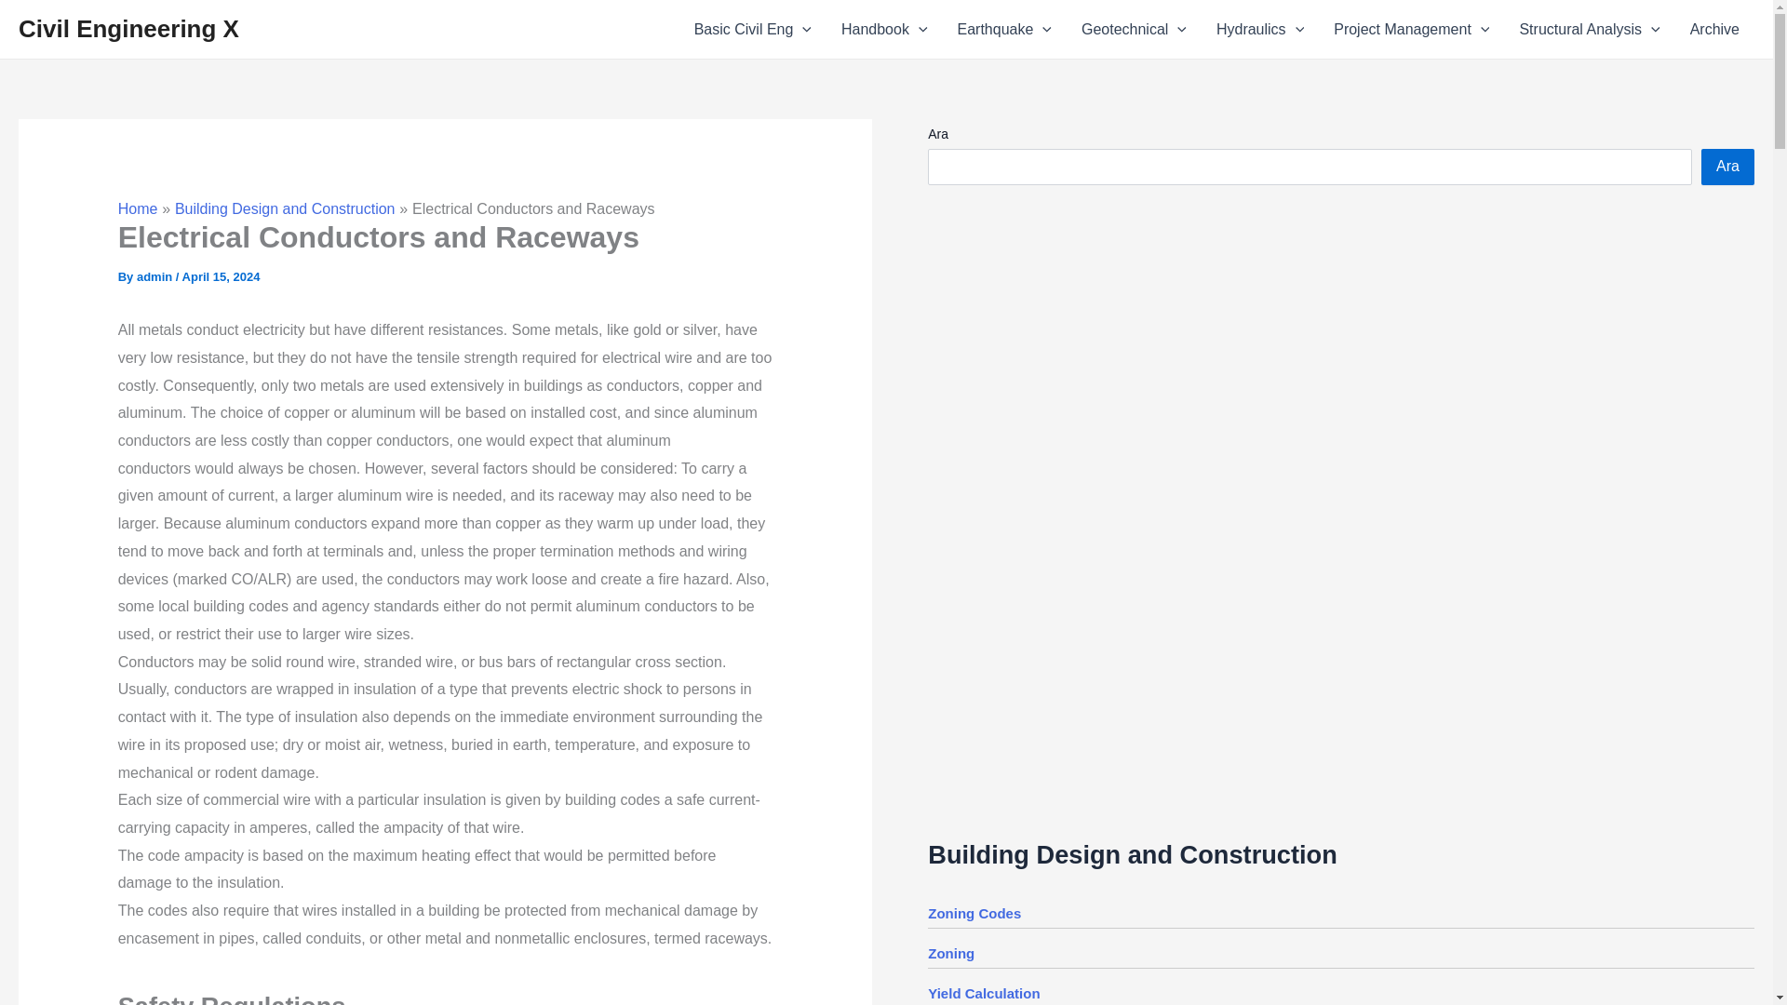 This screenshot has height=1005, width=1787. Describe the element at coordinates (884, 30) in the screenshot. I see `Handbook` at that location.